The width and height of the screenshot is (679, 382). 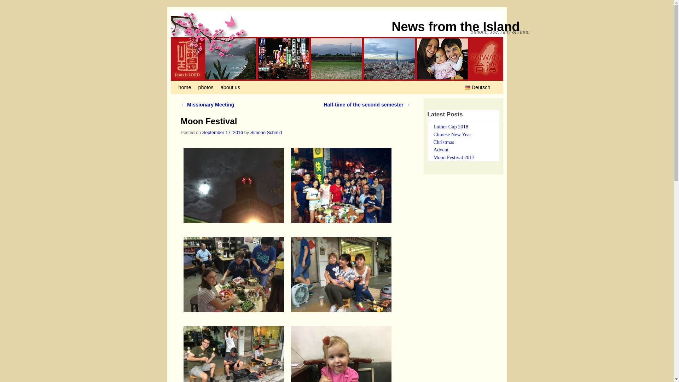 I want to click on Skip to secondary content, so click(x=211, y=87).